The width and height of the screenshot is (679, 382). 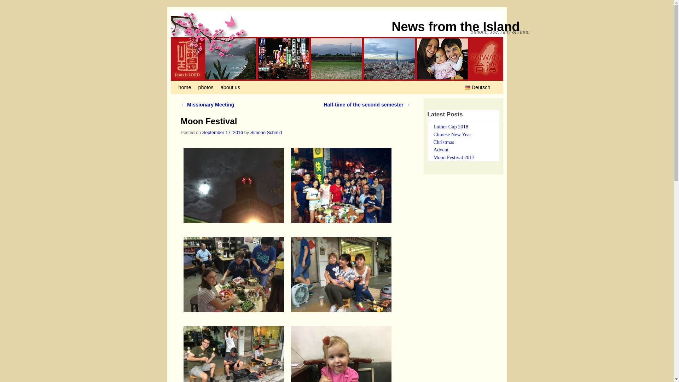 I want to click on Skip to secondary content, so click(x=211, y=87).